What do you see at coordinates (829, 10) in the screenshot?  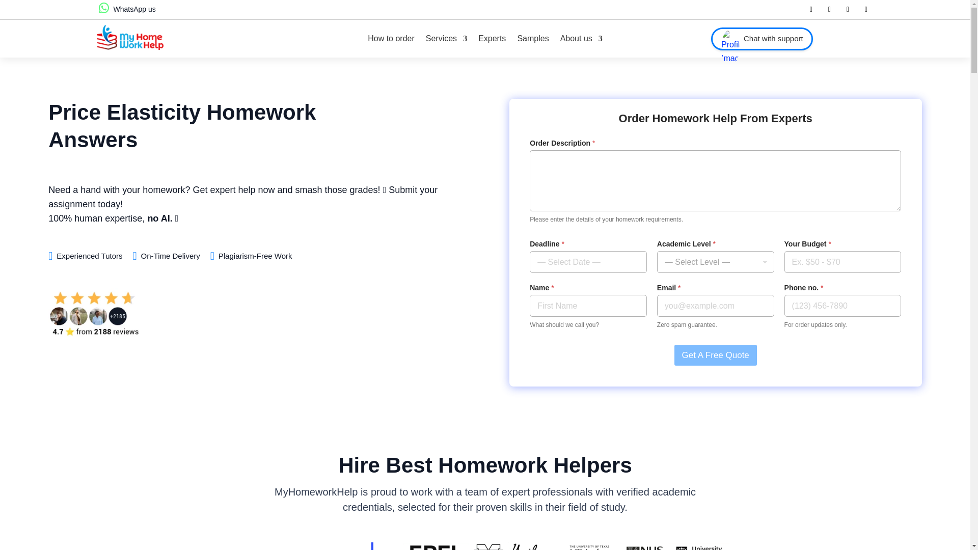 I see `Follow on X` at bounding box center [829, 10].